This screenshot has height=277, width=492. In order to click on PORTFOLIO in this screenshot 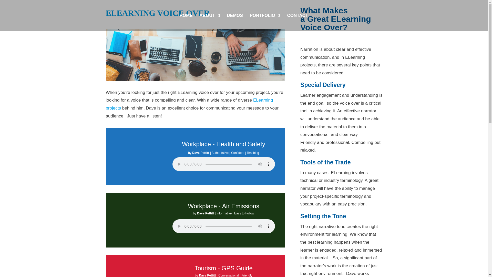, I will do `click(265, 22)`.